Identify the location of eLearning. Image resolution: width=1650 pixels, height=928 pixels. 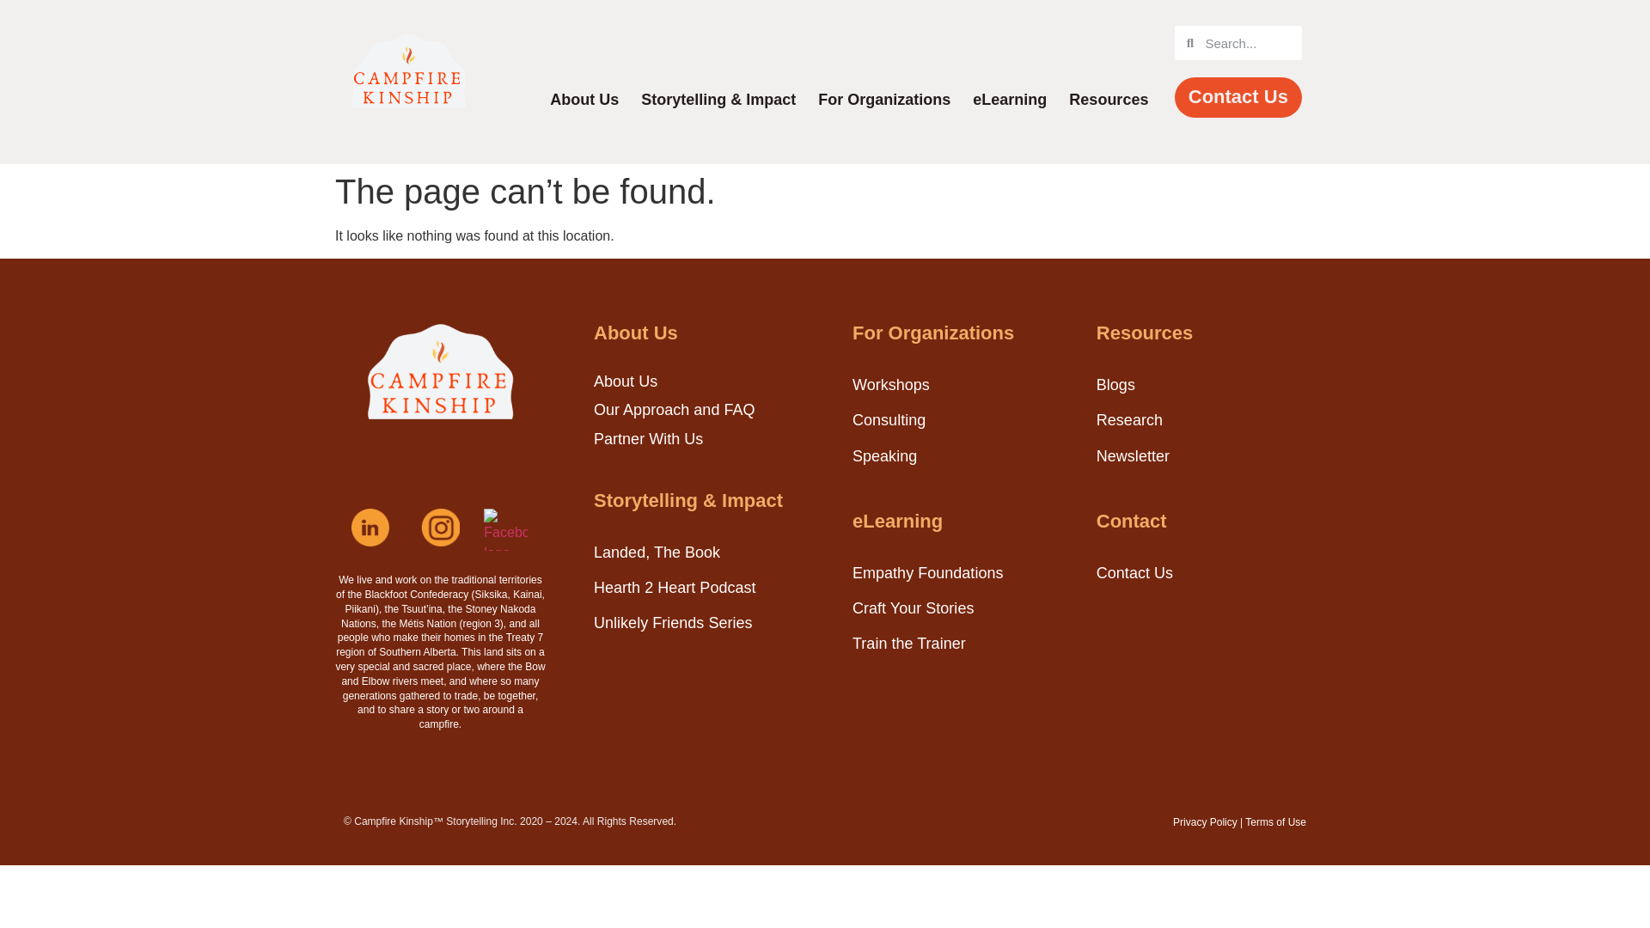
(1009, 100).